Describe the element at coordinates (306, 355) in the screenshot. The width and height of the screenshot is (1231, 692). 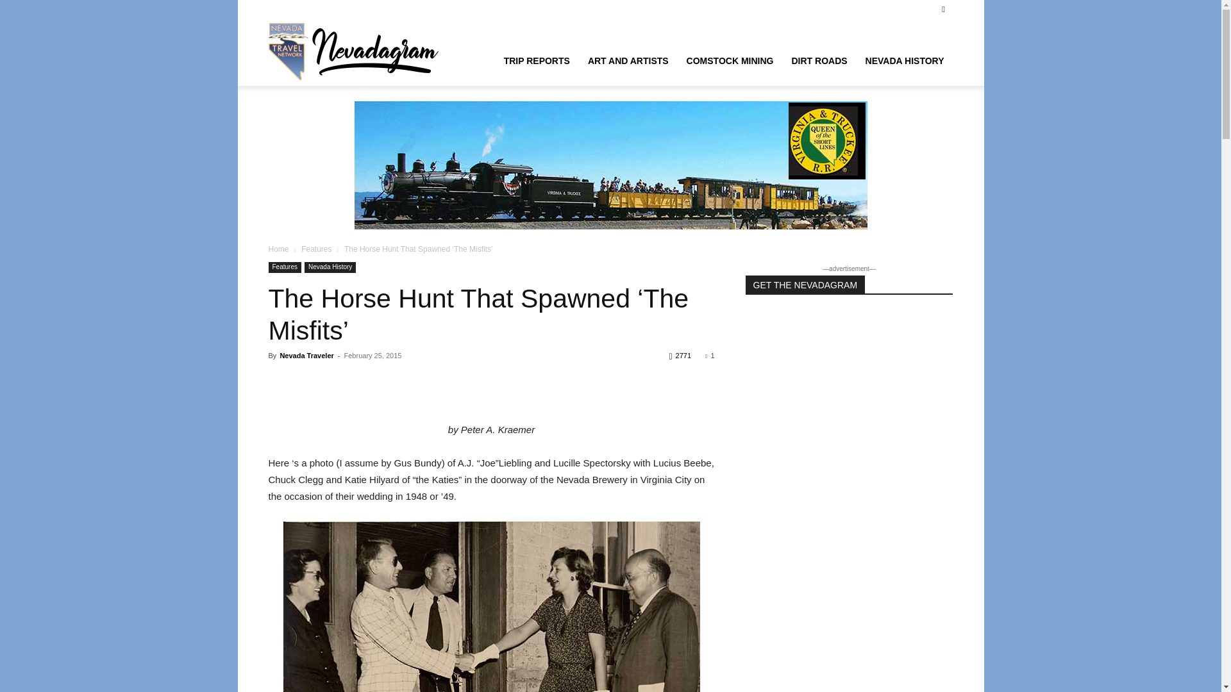
I see `Nevada Traveler` at that location.